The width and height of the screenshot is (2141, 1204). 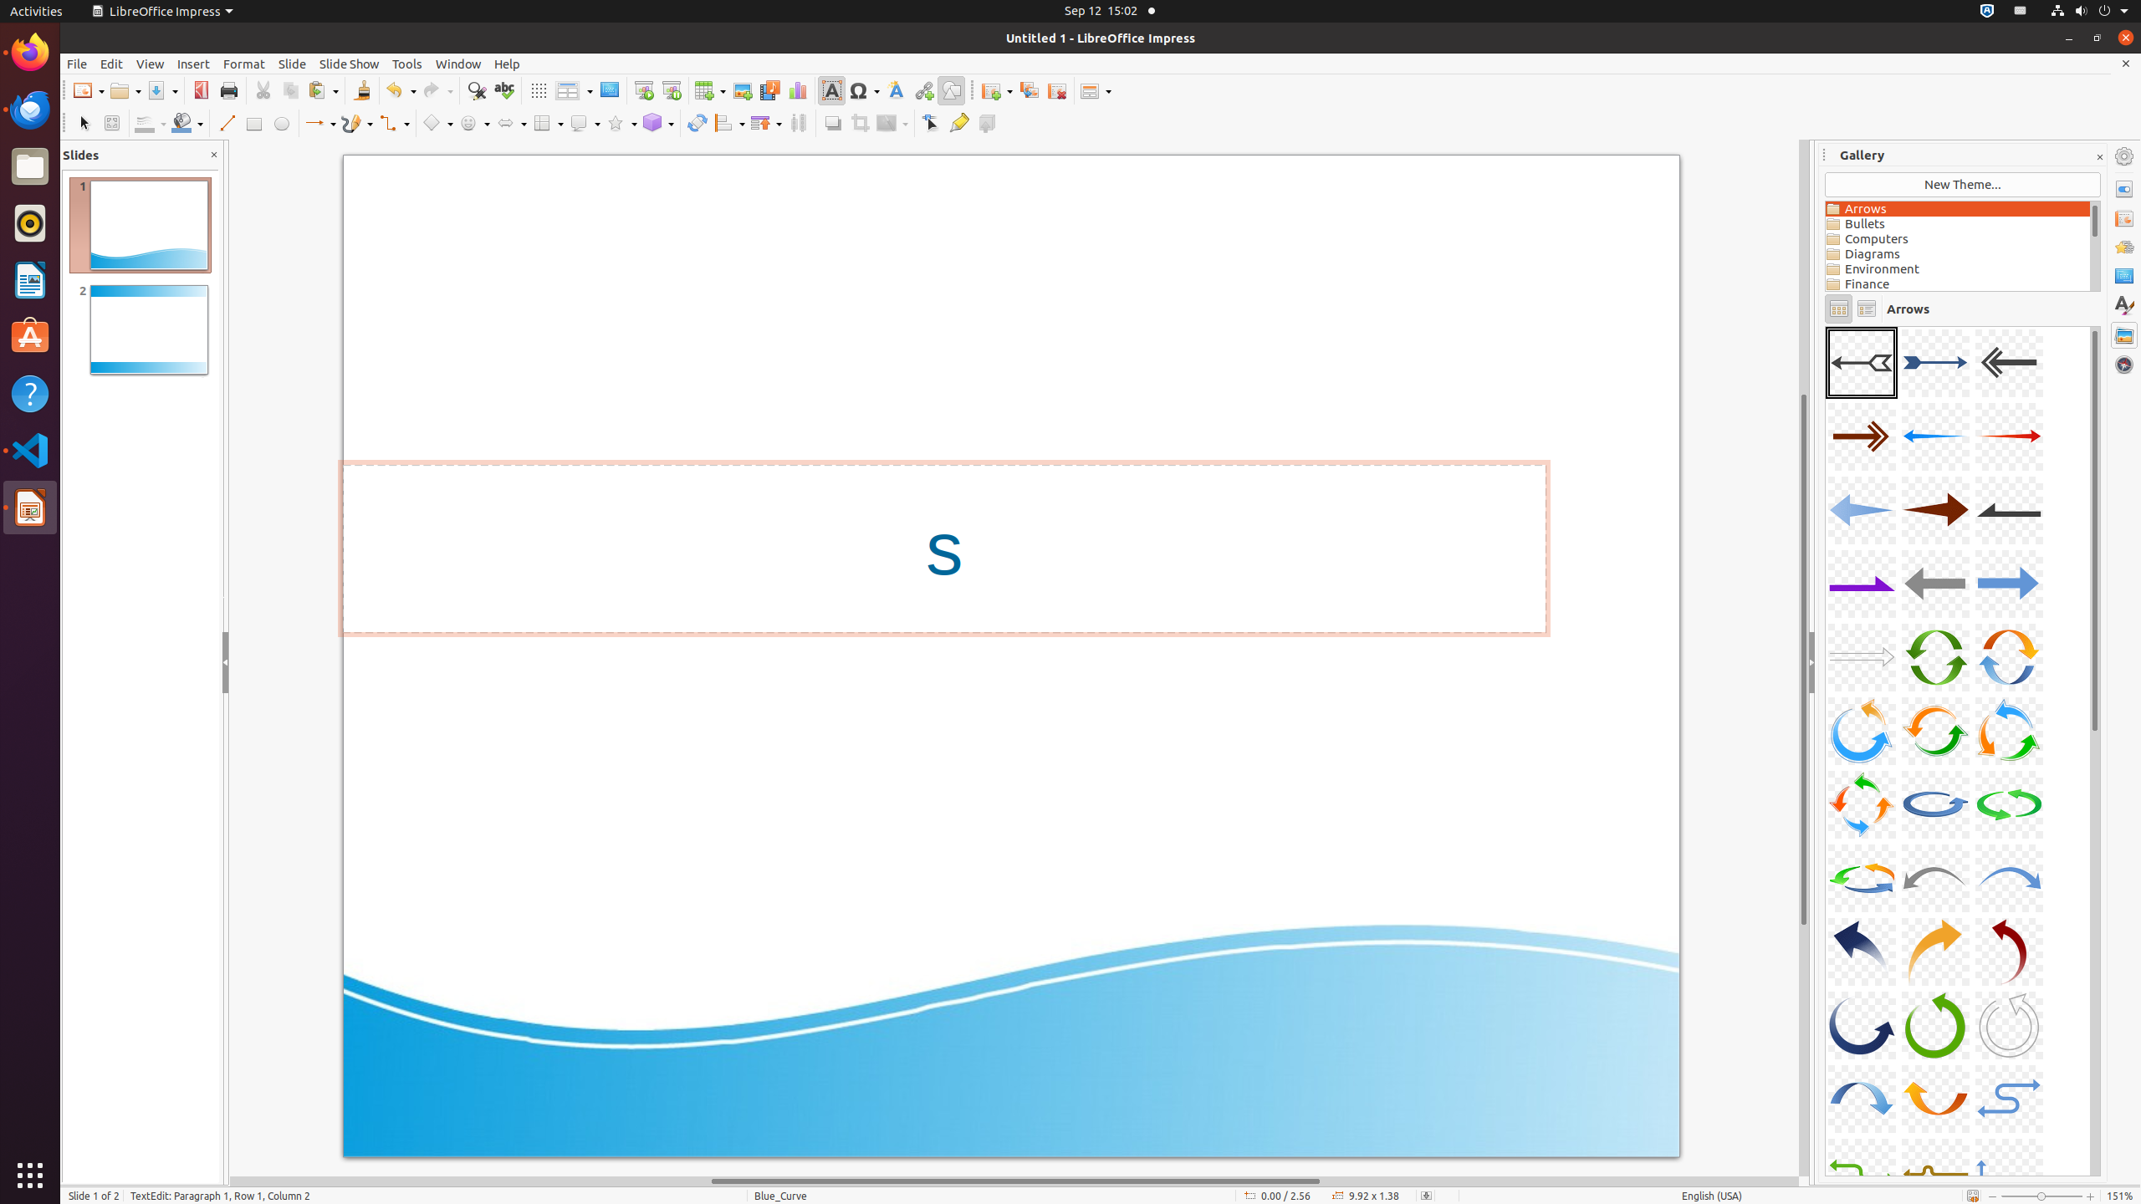 I want to click on Lines and Arrows, so click(x=320, y=124).